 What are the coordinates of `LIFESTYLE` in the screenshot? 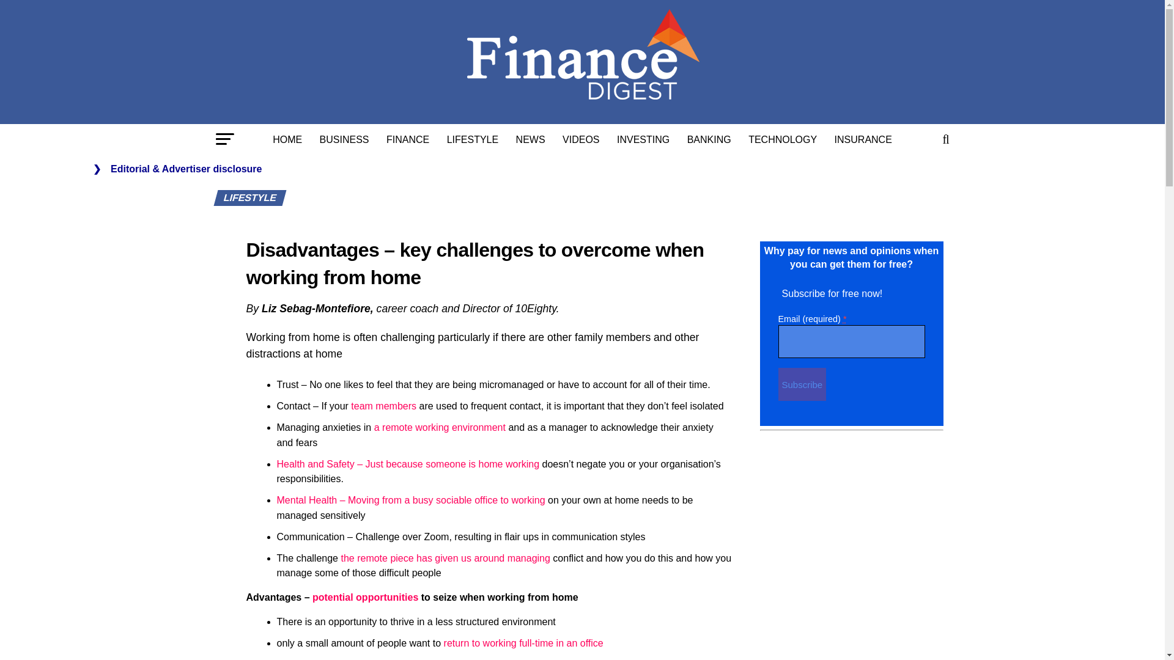 It's located at (472, 139).